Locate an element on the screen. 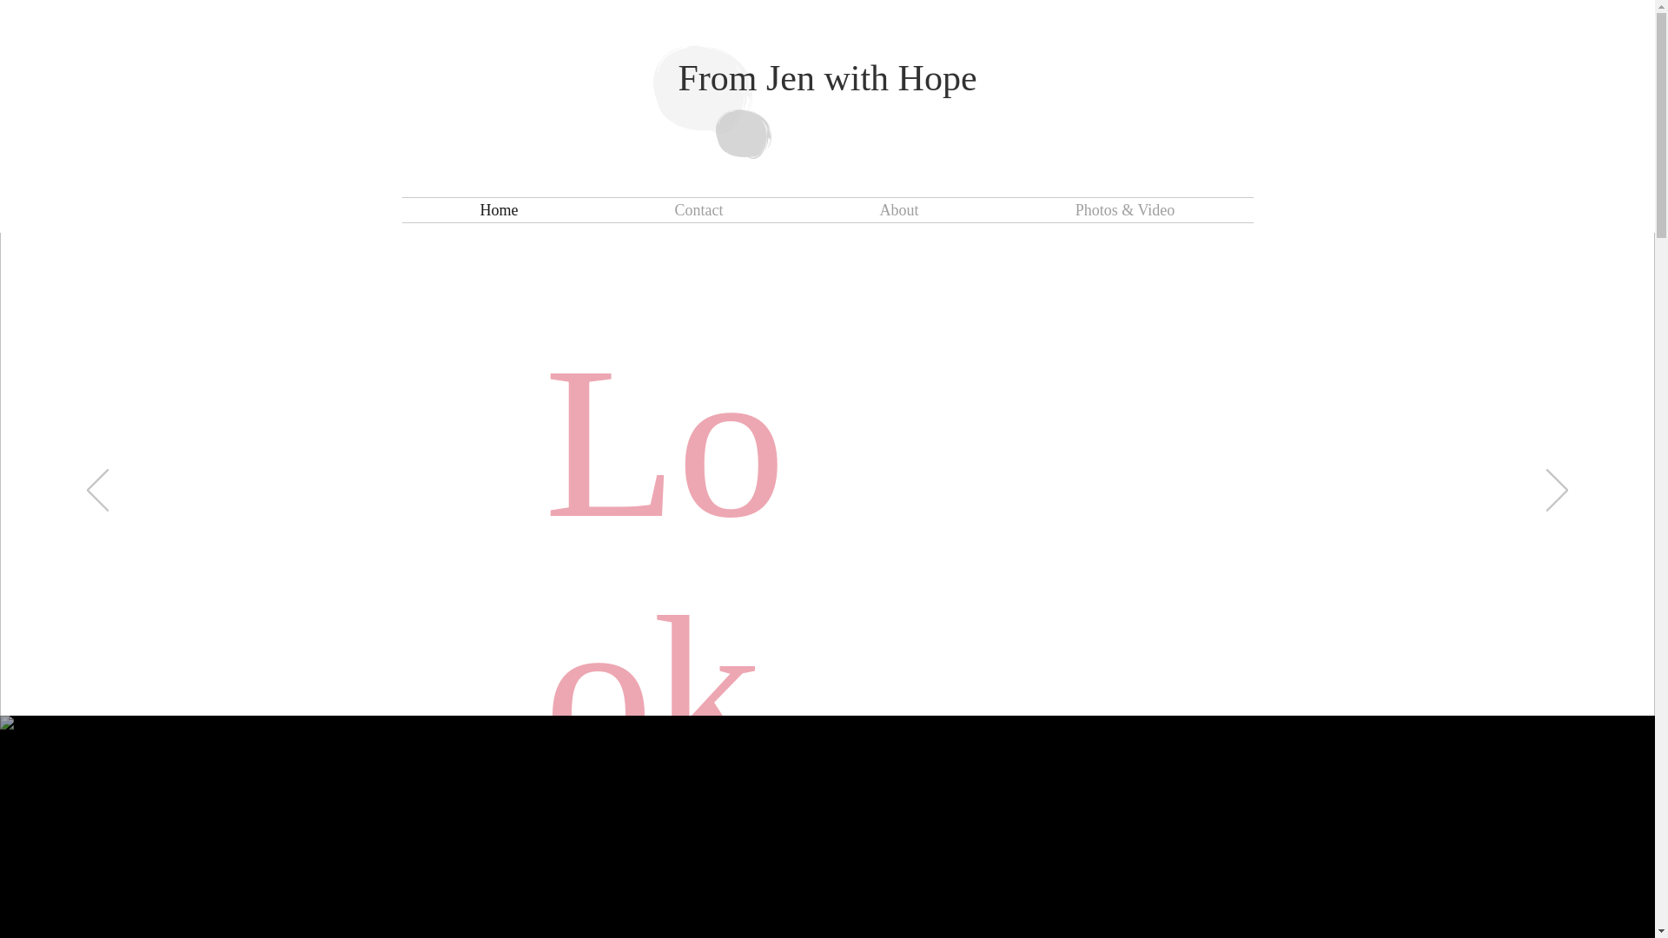 The width and height of the screenshot is (1668, 938). About is located at coordinates (898, 209).